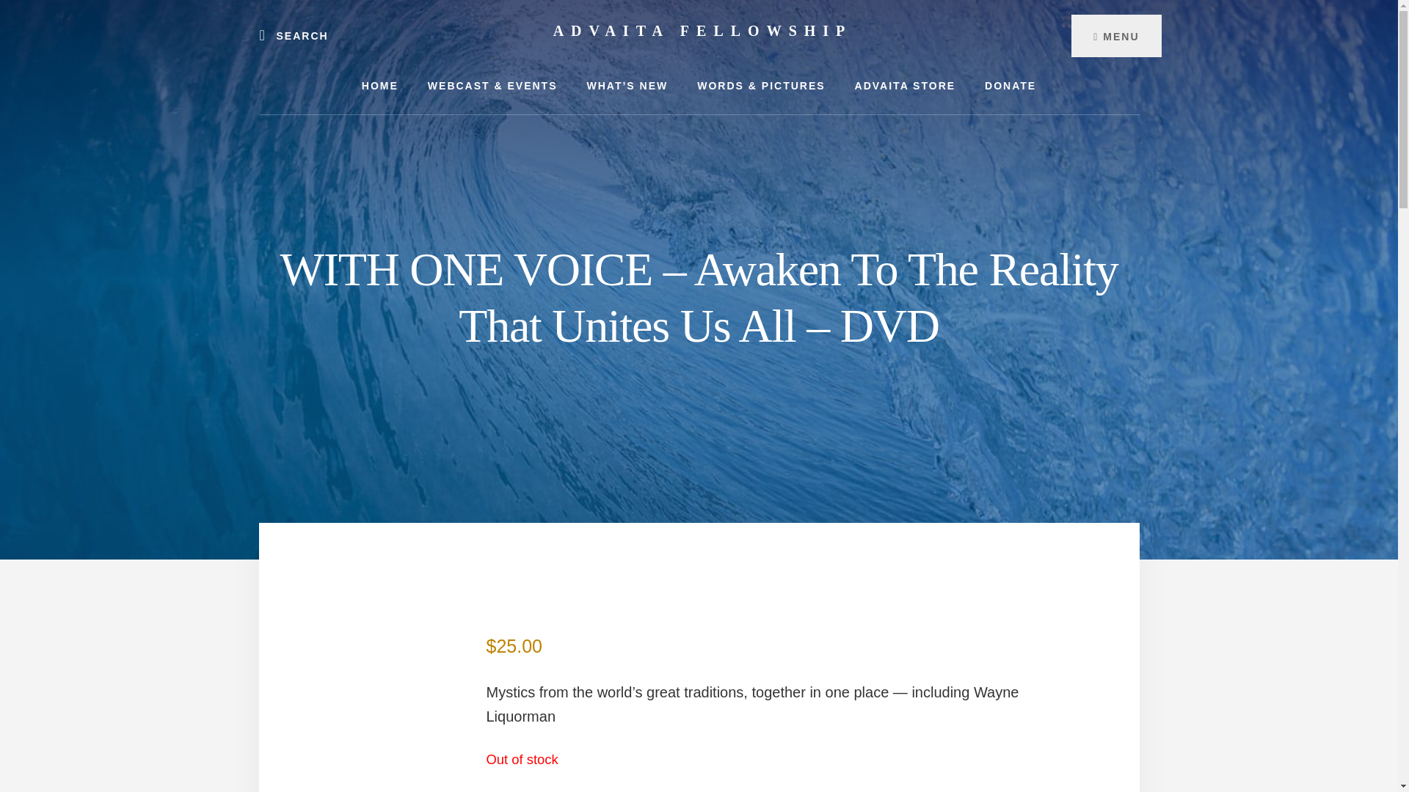 The height and width of the screenshot is (792, 1409). I want to click on DONATE, so click(1011, 85).